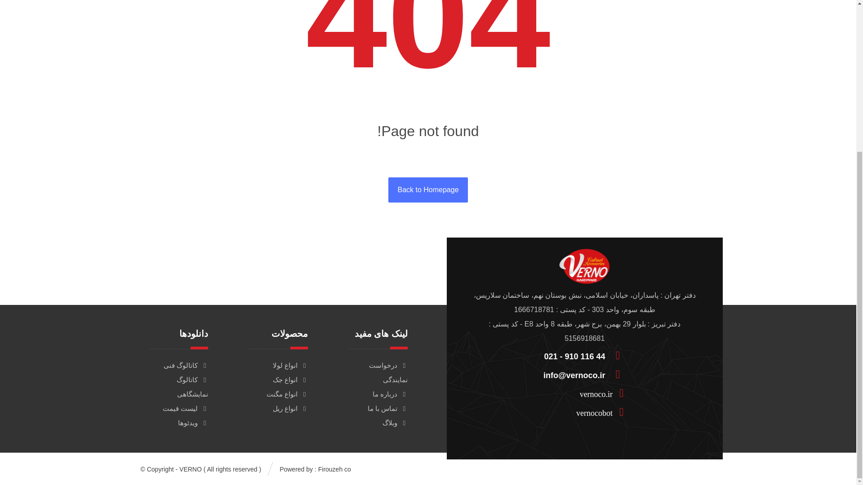  I want to click on vernocobot, so click(581, 411).